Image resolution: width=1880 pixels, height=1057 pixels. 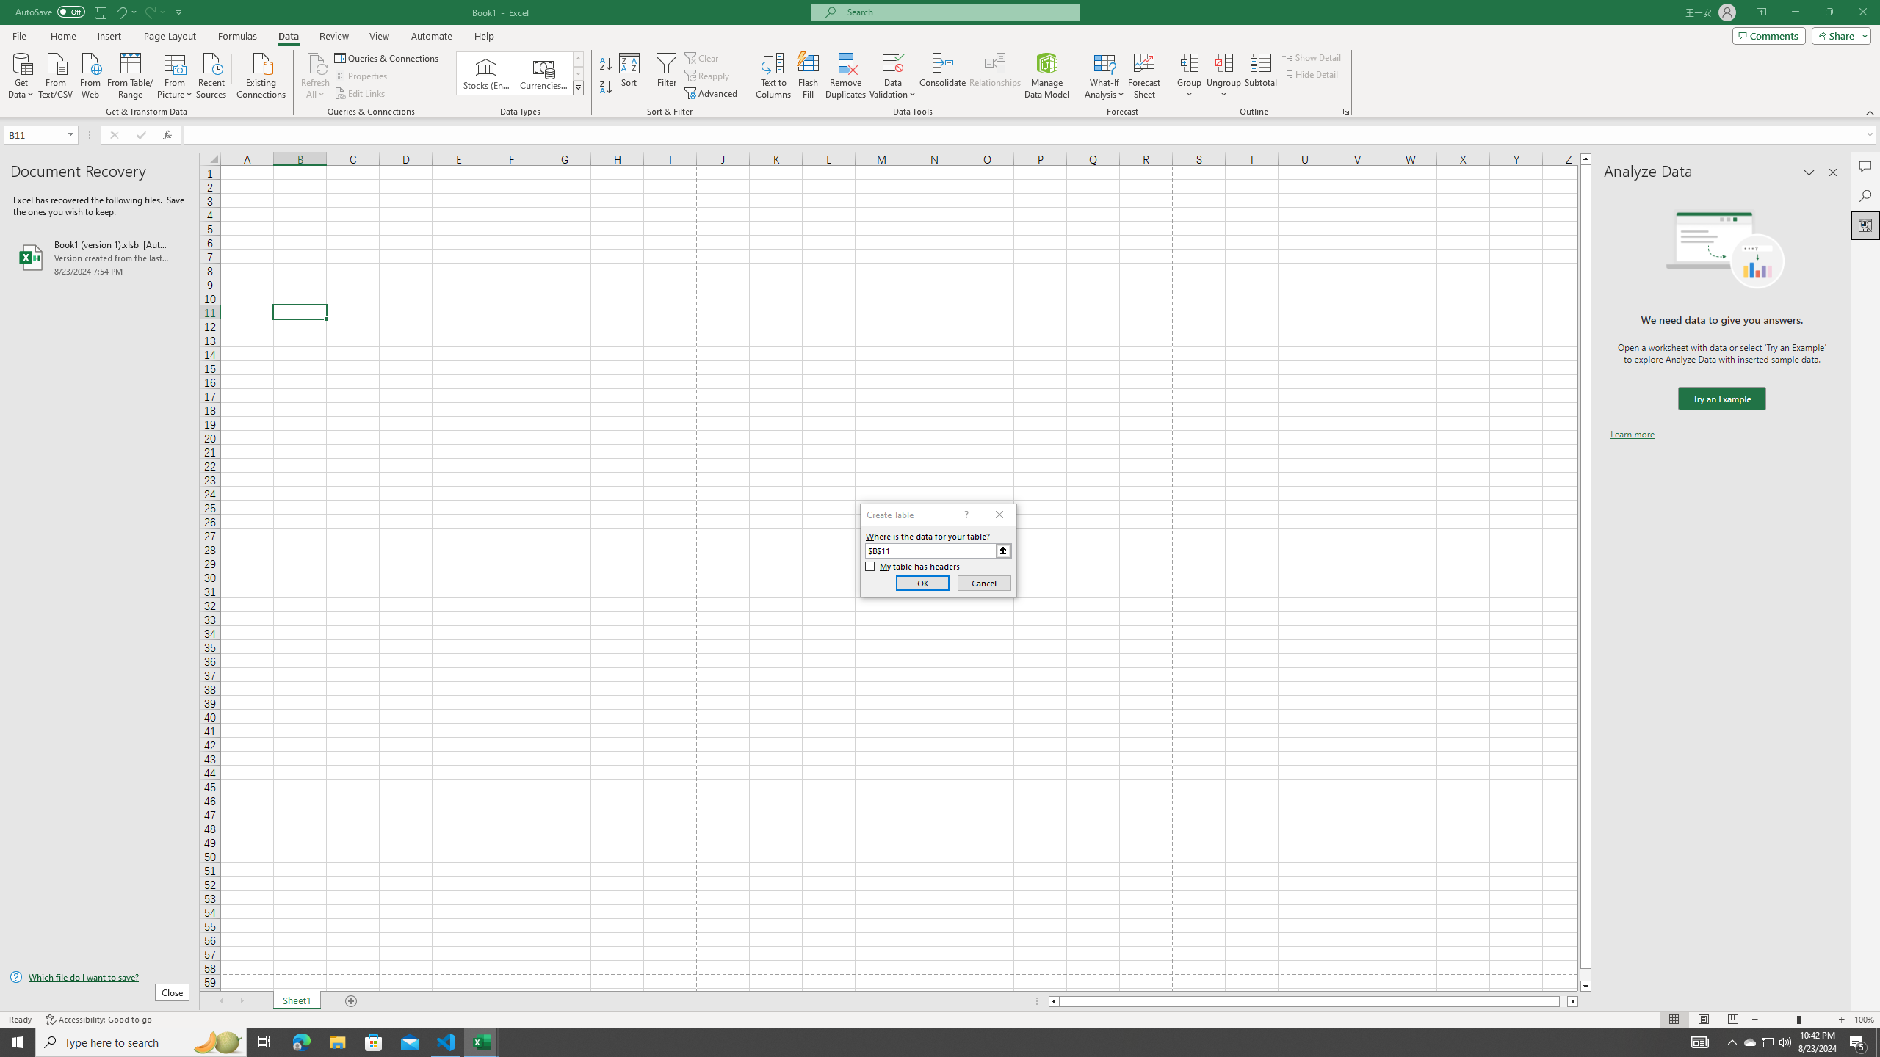 I want to click on Get Data, so click(x=21, y=74).